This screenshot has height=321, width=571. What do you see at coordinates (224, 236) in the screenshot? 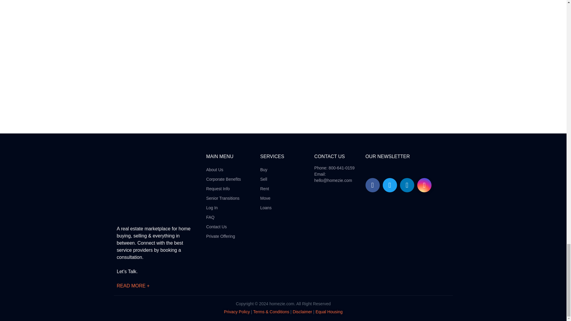
I see `Private Offering` at bounding box center [224, 236].